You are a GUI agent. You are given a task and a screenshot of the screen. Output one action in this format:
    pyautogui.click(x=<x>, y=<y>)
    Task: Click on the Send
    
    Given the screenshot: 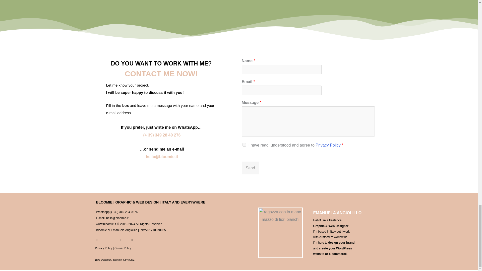 What is the action you would take?
    pyautogui.click(x=250, y=168)
    